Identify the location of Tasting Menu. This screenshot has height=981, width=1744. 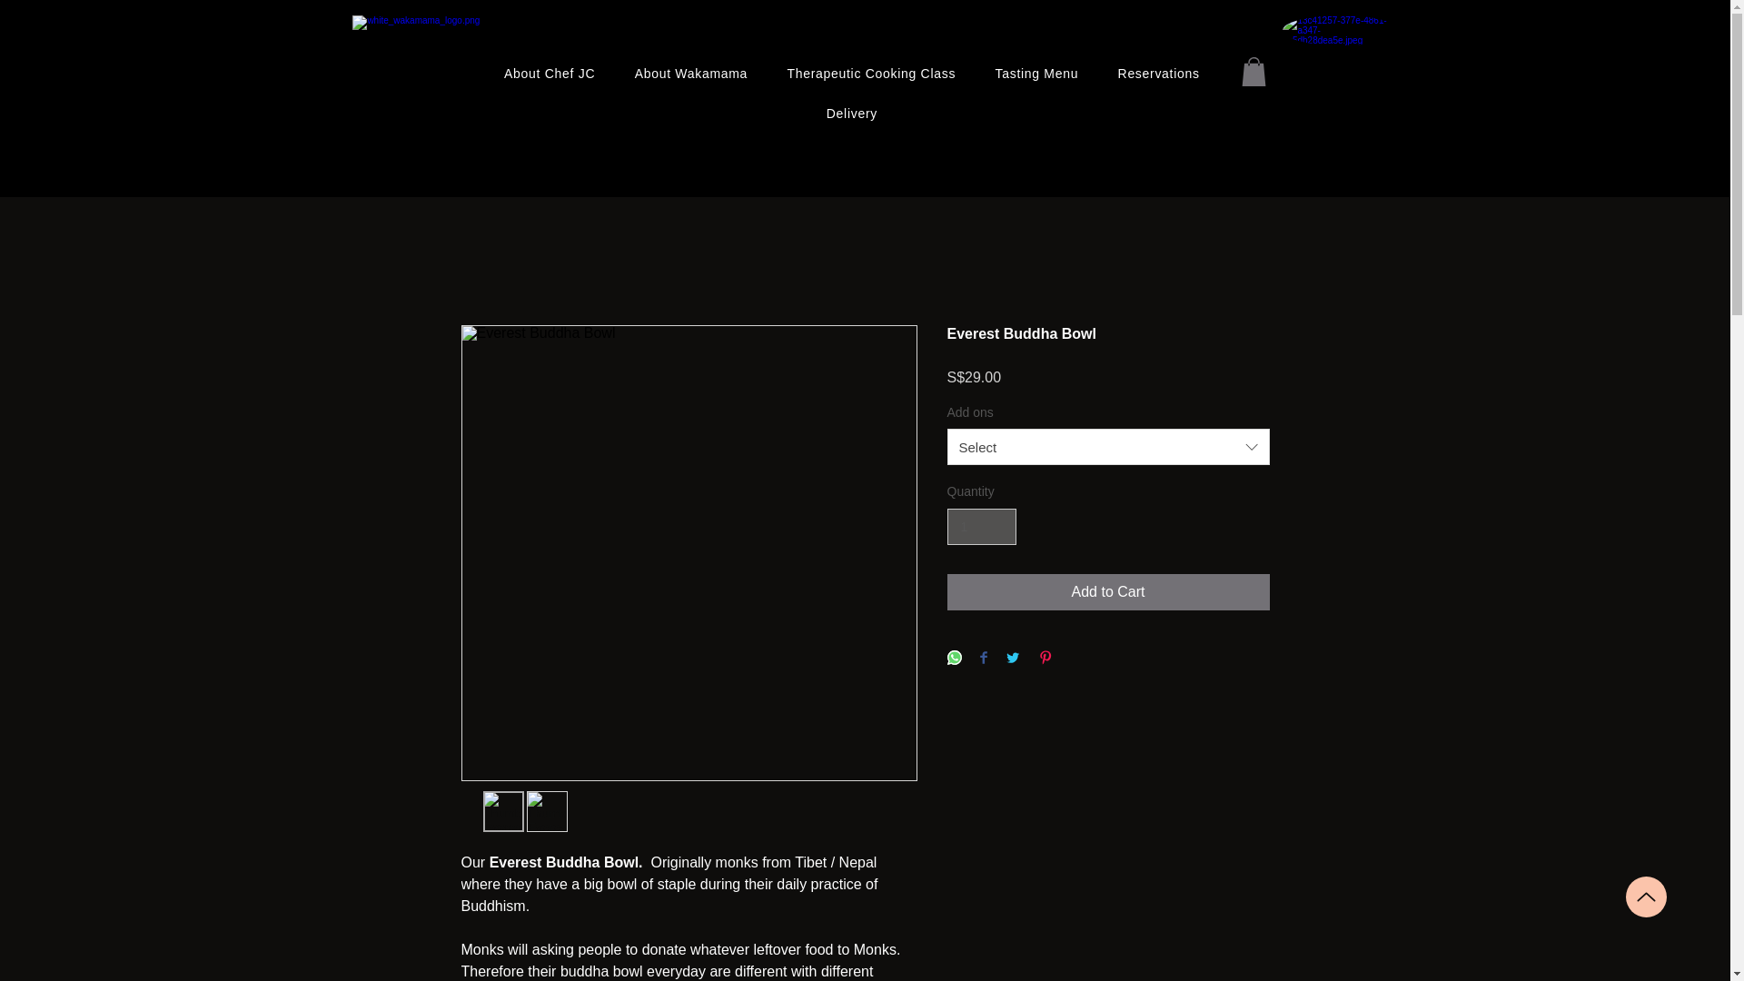
(1036, 73).